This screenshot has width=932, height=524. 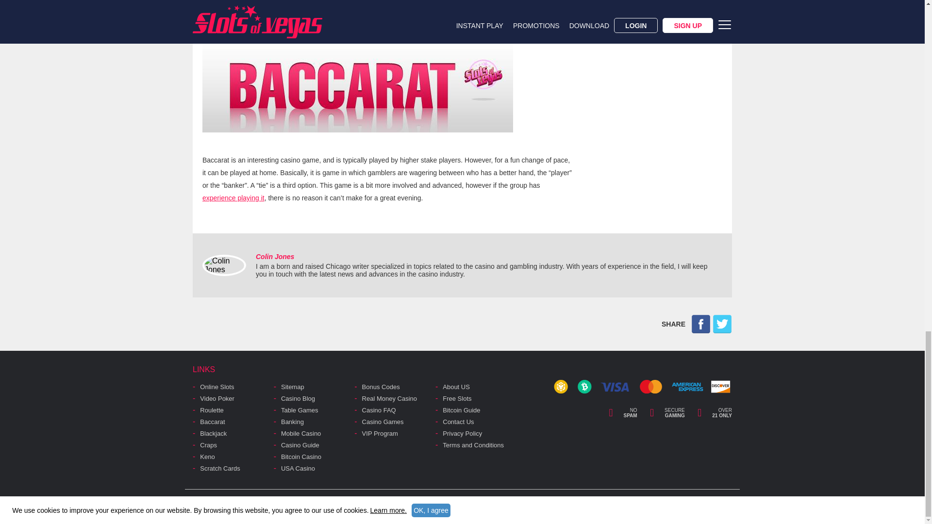 I want to click on Table Games, so click(x=300, y=410).